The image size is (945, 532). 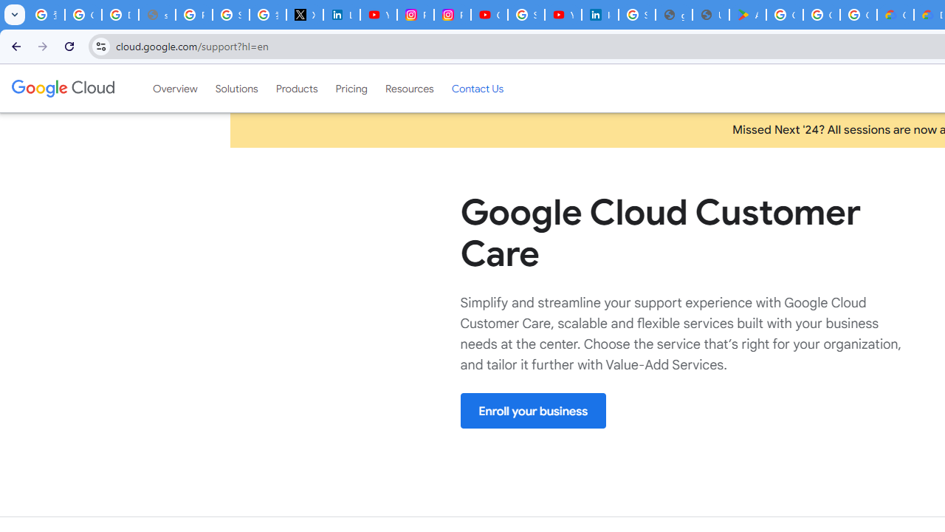 What do you see at coordinates (821, 15) in the screenshot?
I see `Google Workspace - Specific Terms` at bounding box center [821, 15].